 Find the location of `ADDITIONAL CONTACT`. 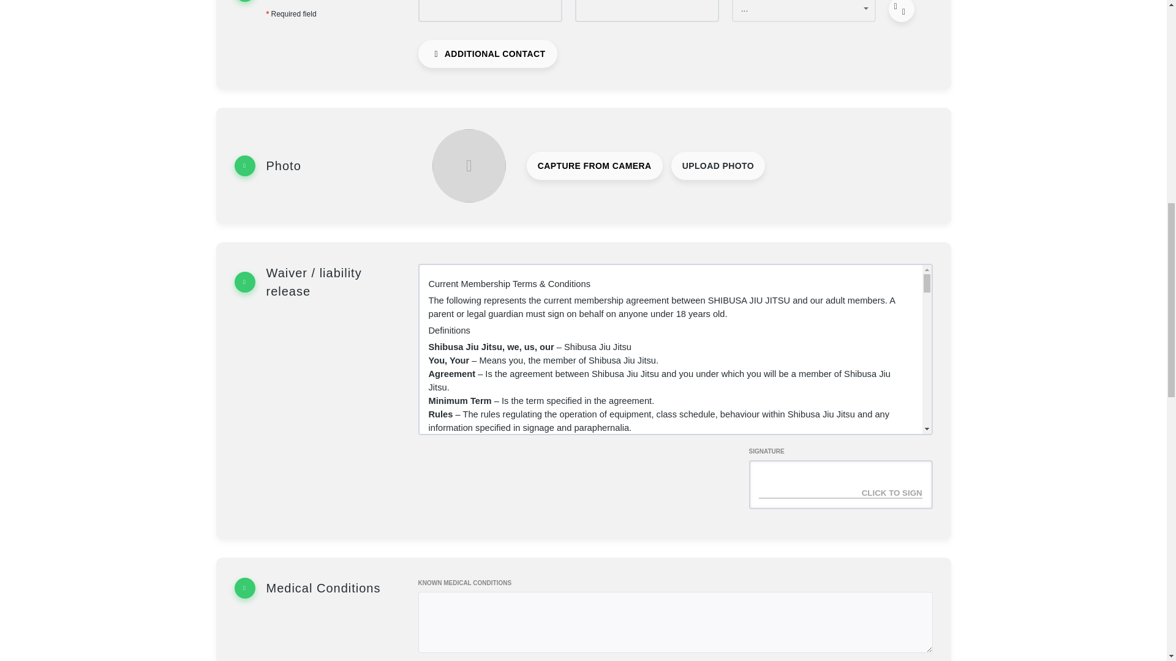

ADDITIONAL CONTACT is located at coordinates (488, 54).